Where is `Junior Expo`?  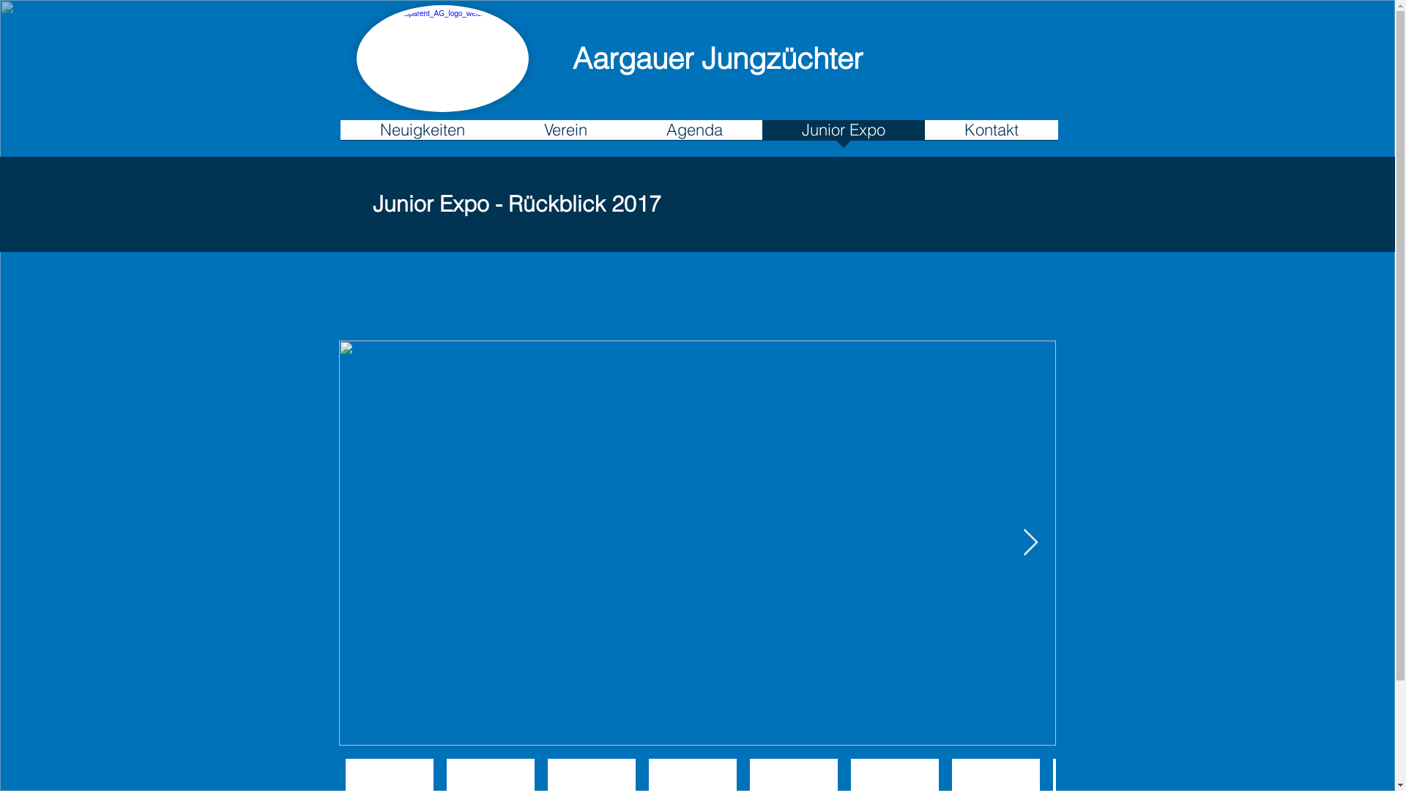
Junior Expo is located at coordinates (843, 135).